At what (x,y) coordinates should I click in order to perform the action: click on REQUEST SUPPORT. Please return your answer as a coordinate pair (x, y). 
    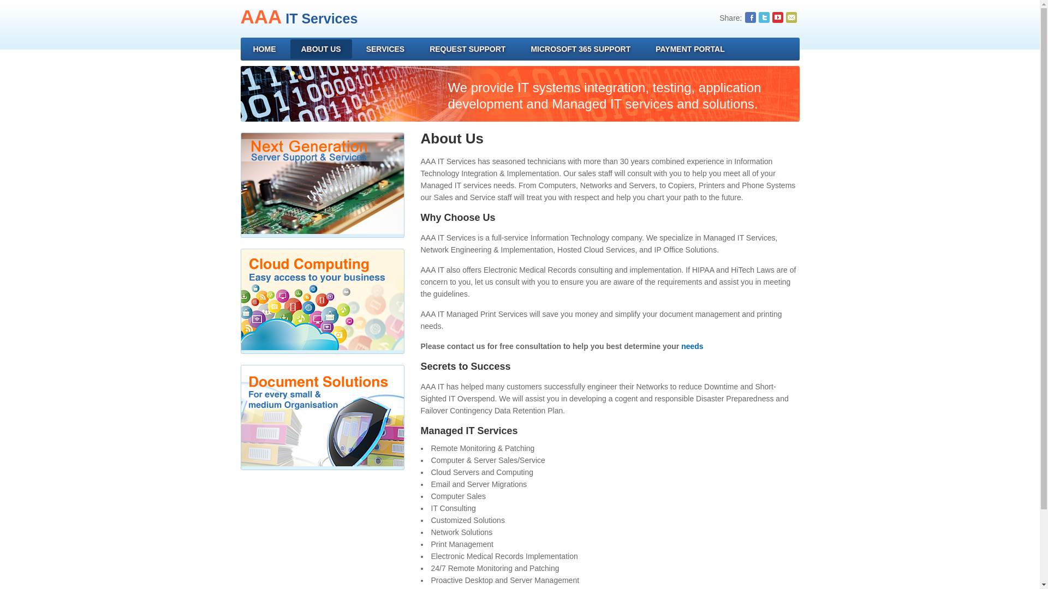
    Looking at the image, I should click on (467, 49).